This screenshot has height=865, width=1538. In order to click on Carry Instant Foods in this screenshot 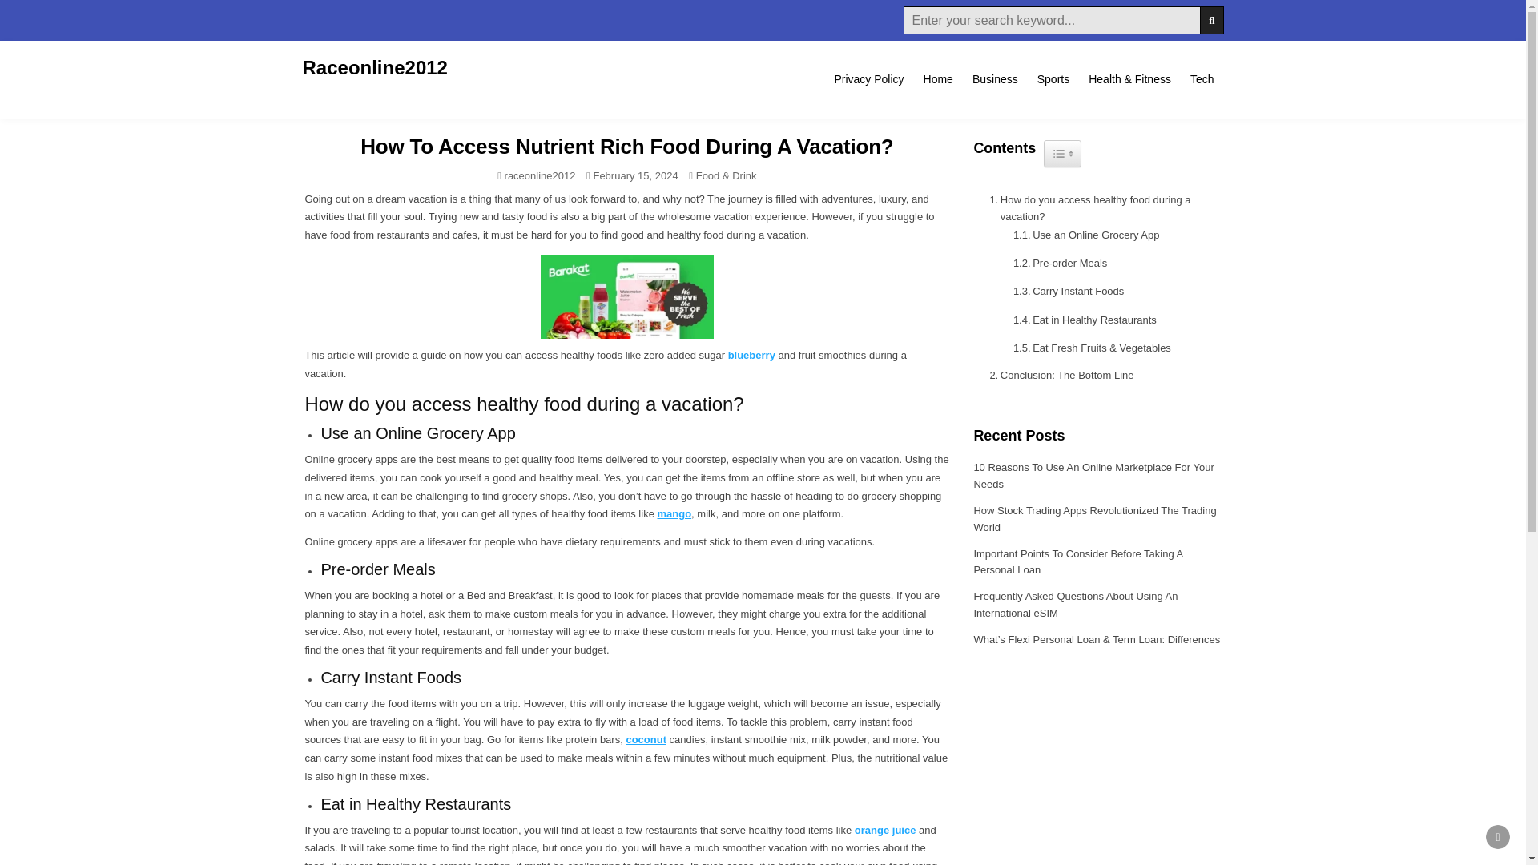, I will do `click(1065, 291)`.